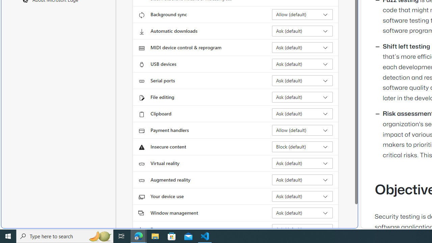 This screenshot has width=432, height=243. Describe the element at coordinates (302, 196) in the screenshot. I see `Your device use Ask (default)` at that location.